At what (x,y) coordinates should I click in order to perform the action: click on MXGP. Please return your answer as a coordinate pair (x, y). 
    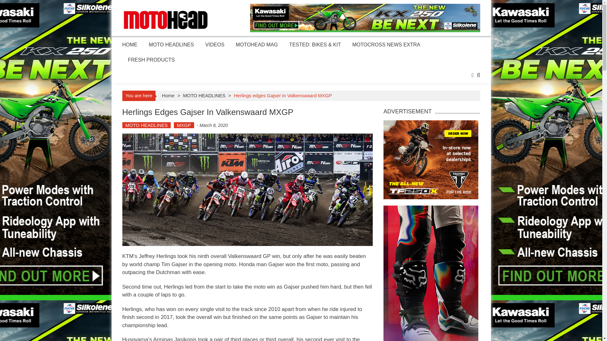
    Looking at the image, I should click on (184, 125).